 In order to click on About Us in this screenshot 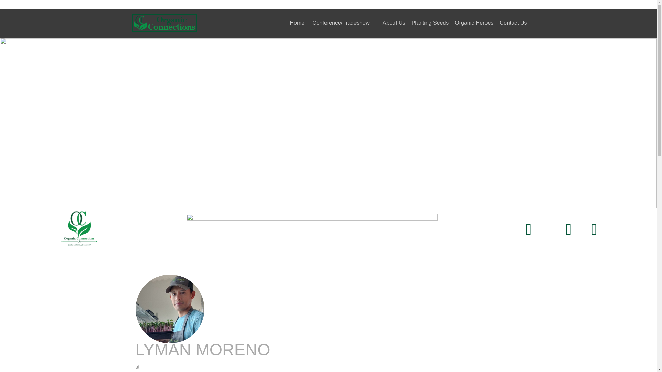, I will do `click(394, 23)`.